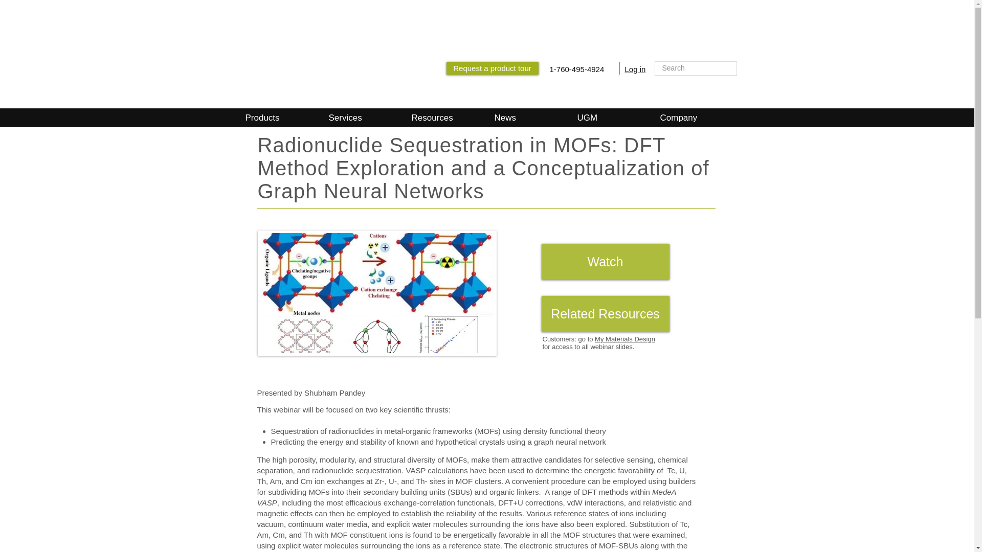  What do you see at coordinates (693, 118) in the screenshot?
I see `Company` at bounding box center [693, 118].